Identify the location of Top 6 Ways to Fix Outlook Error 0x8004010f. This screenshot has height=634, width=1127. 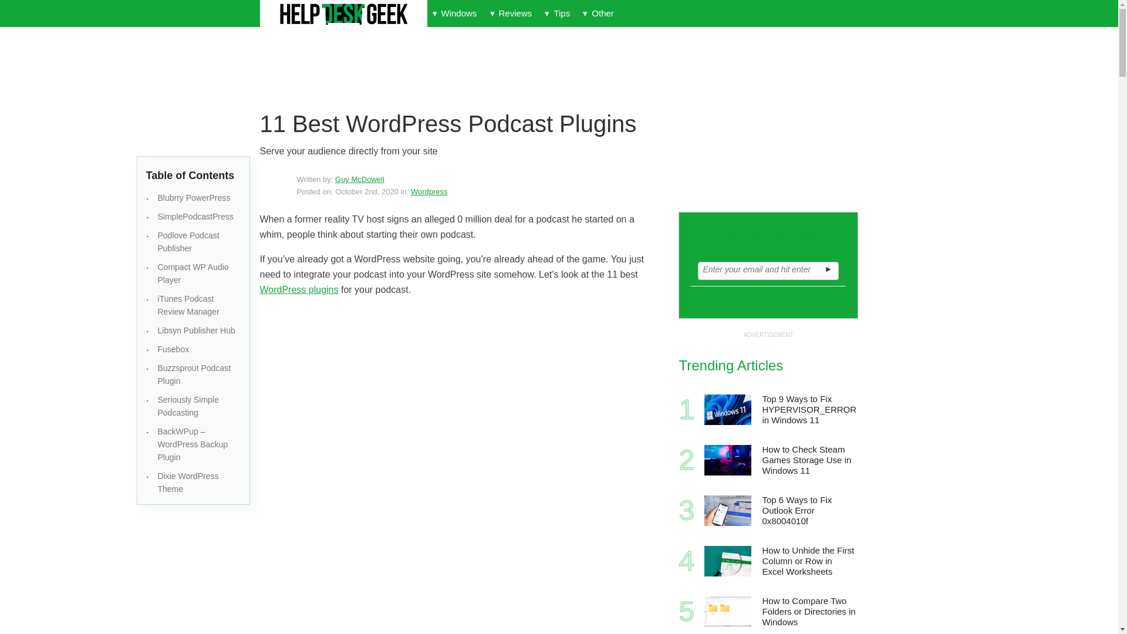
(728, 511).